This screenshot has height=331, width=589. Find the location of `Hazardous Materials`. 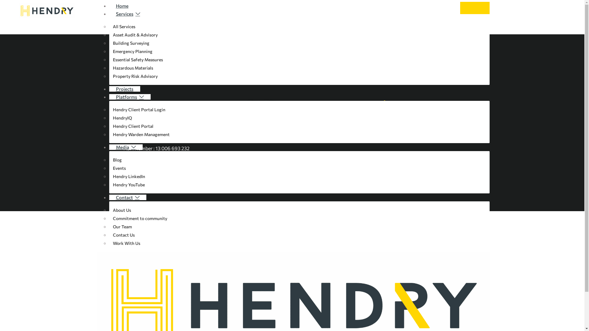

Hazardous Materials is located at coordinates (133, 68).